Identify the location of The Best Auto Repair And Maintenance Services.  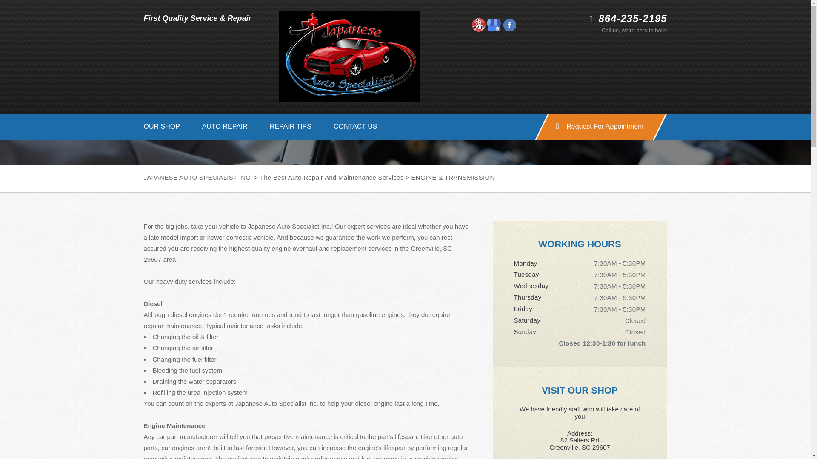
(331, 177).